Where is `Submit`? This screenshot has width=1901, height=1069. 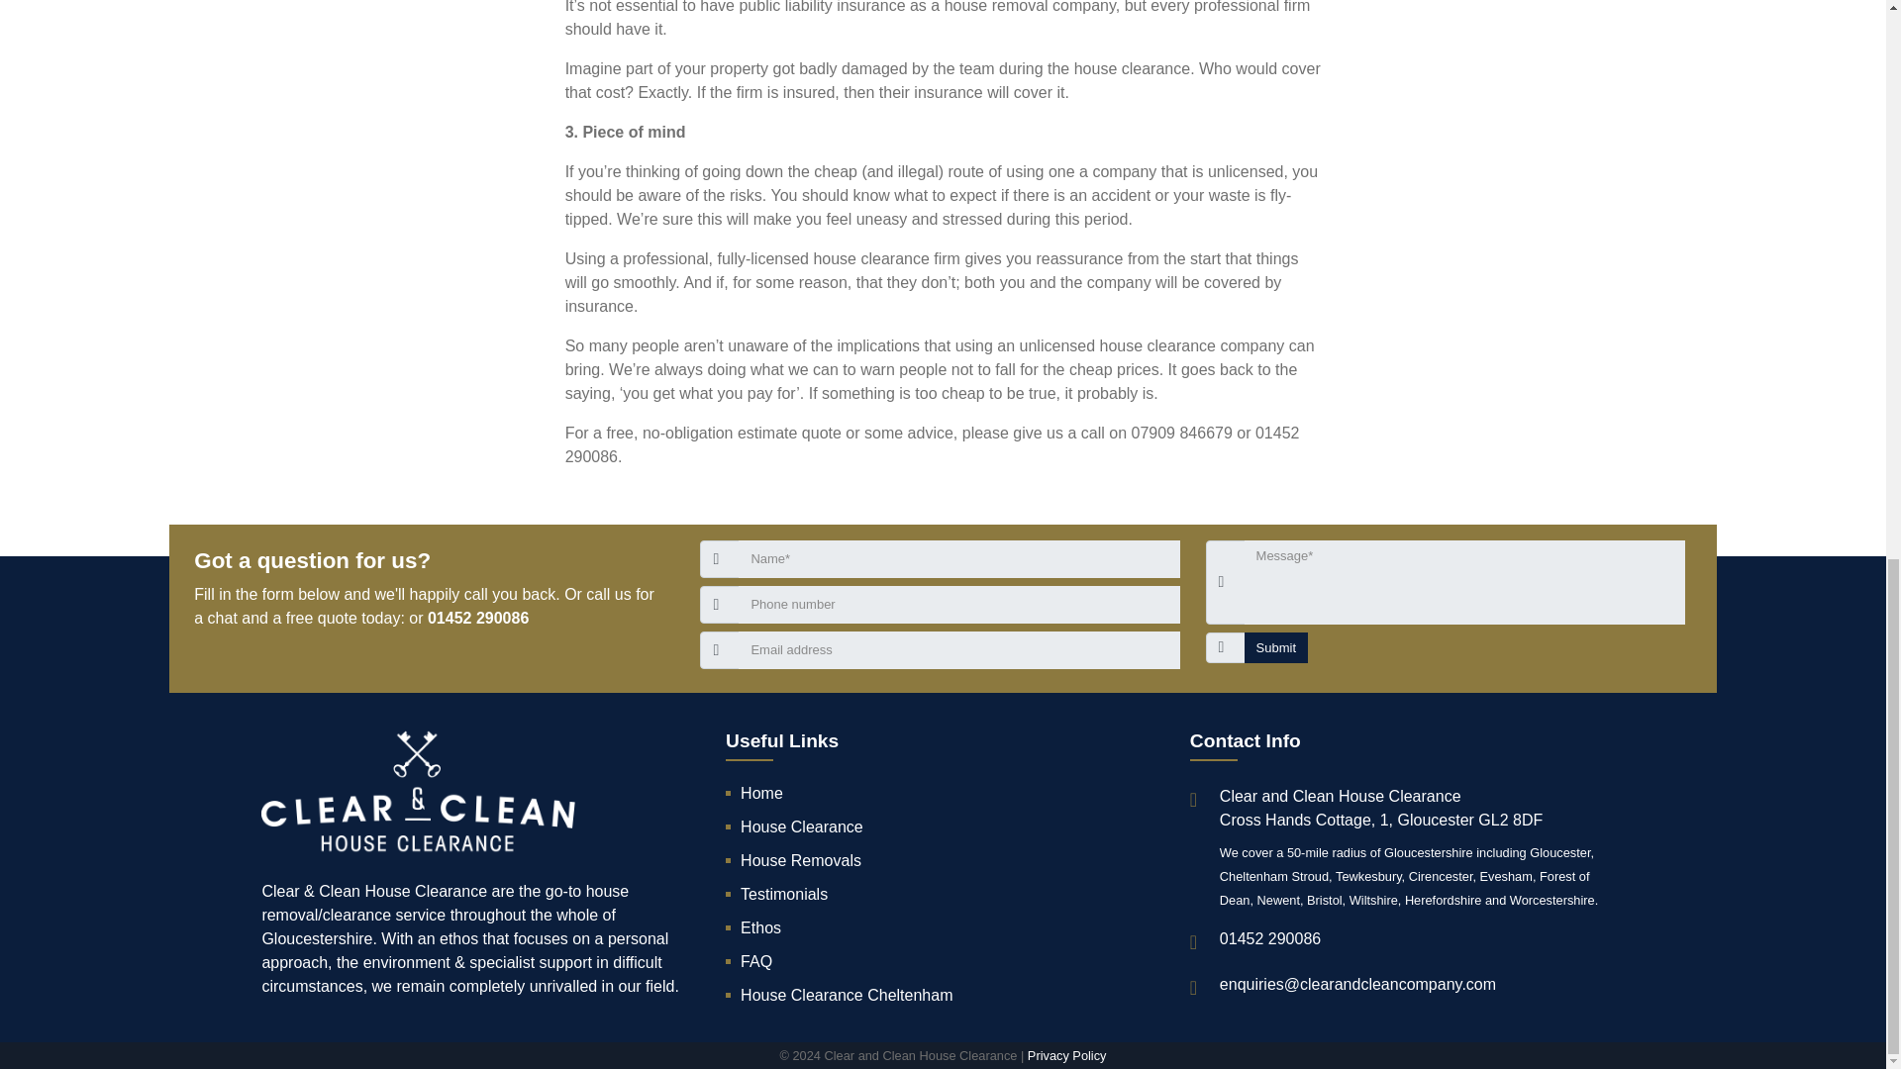
Submit is located at coordinates (1275, 647).